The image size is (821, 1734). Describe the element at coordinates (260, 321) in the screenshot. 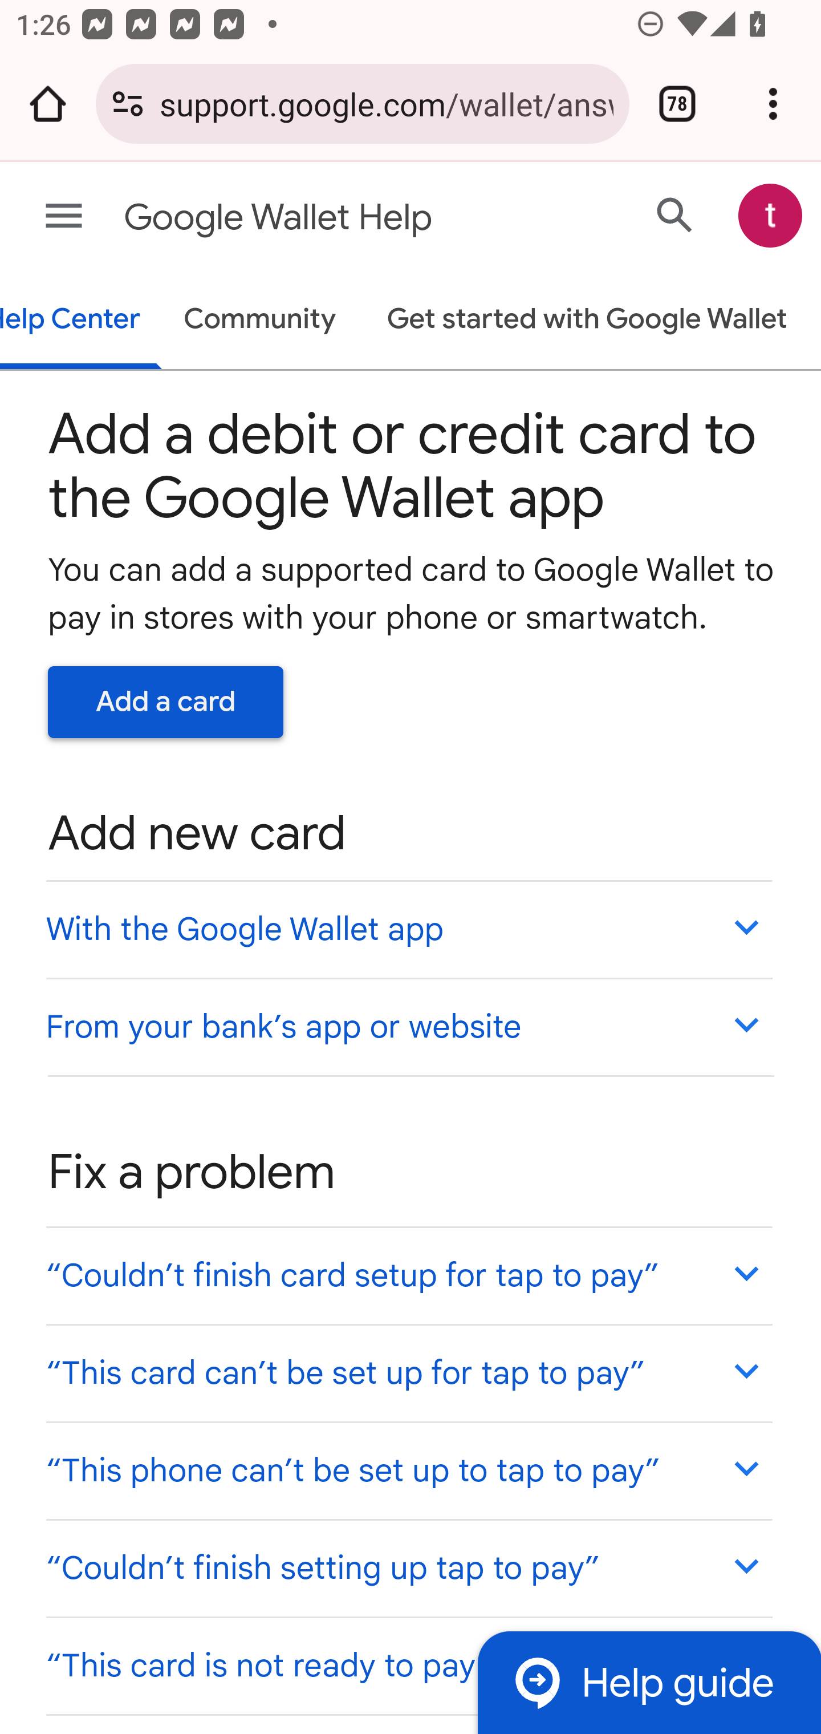

I see `Community` at that location.